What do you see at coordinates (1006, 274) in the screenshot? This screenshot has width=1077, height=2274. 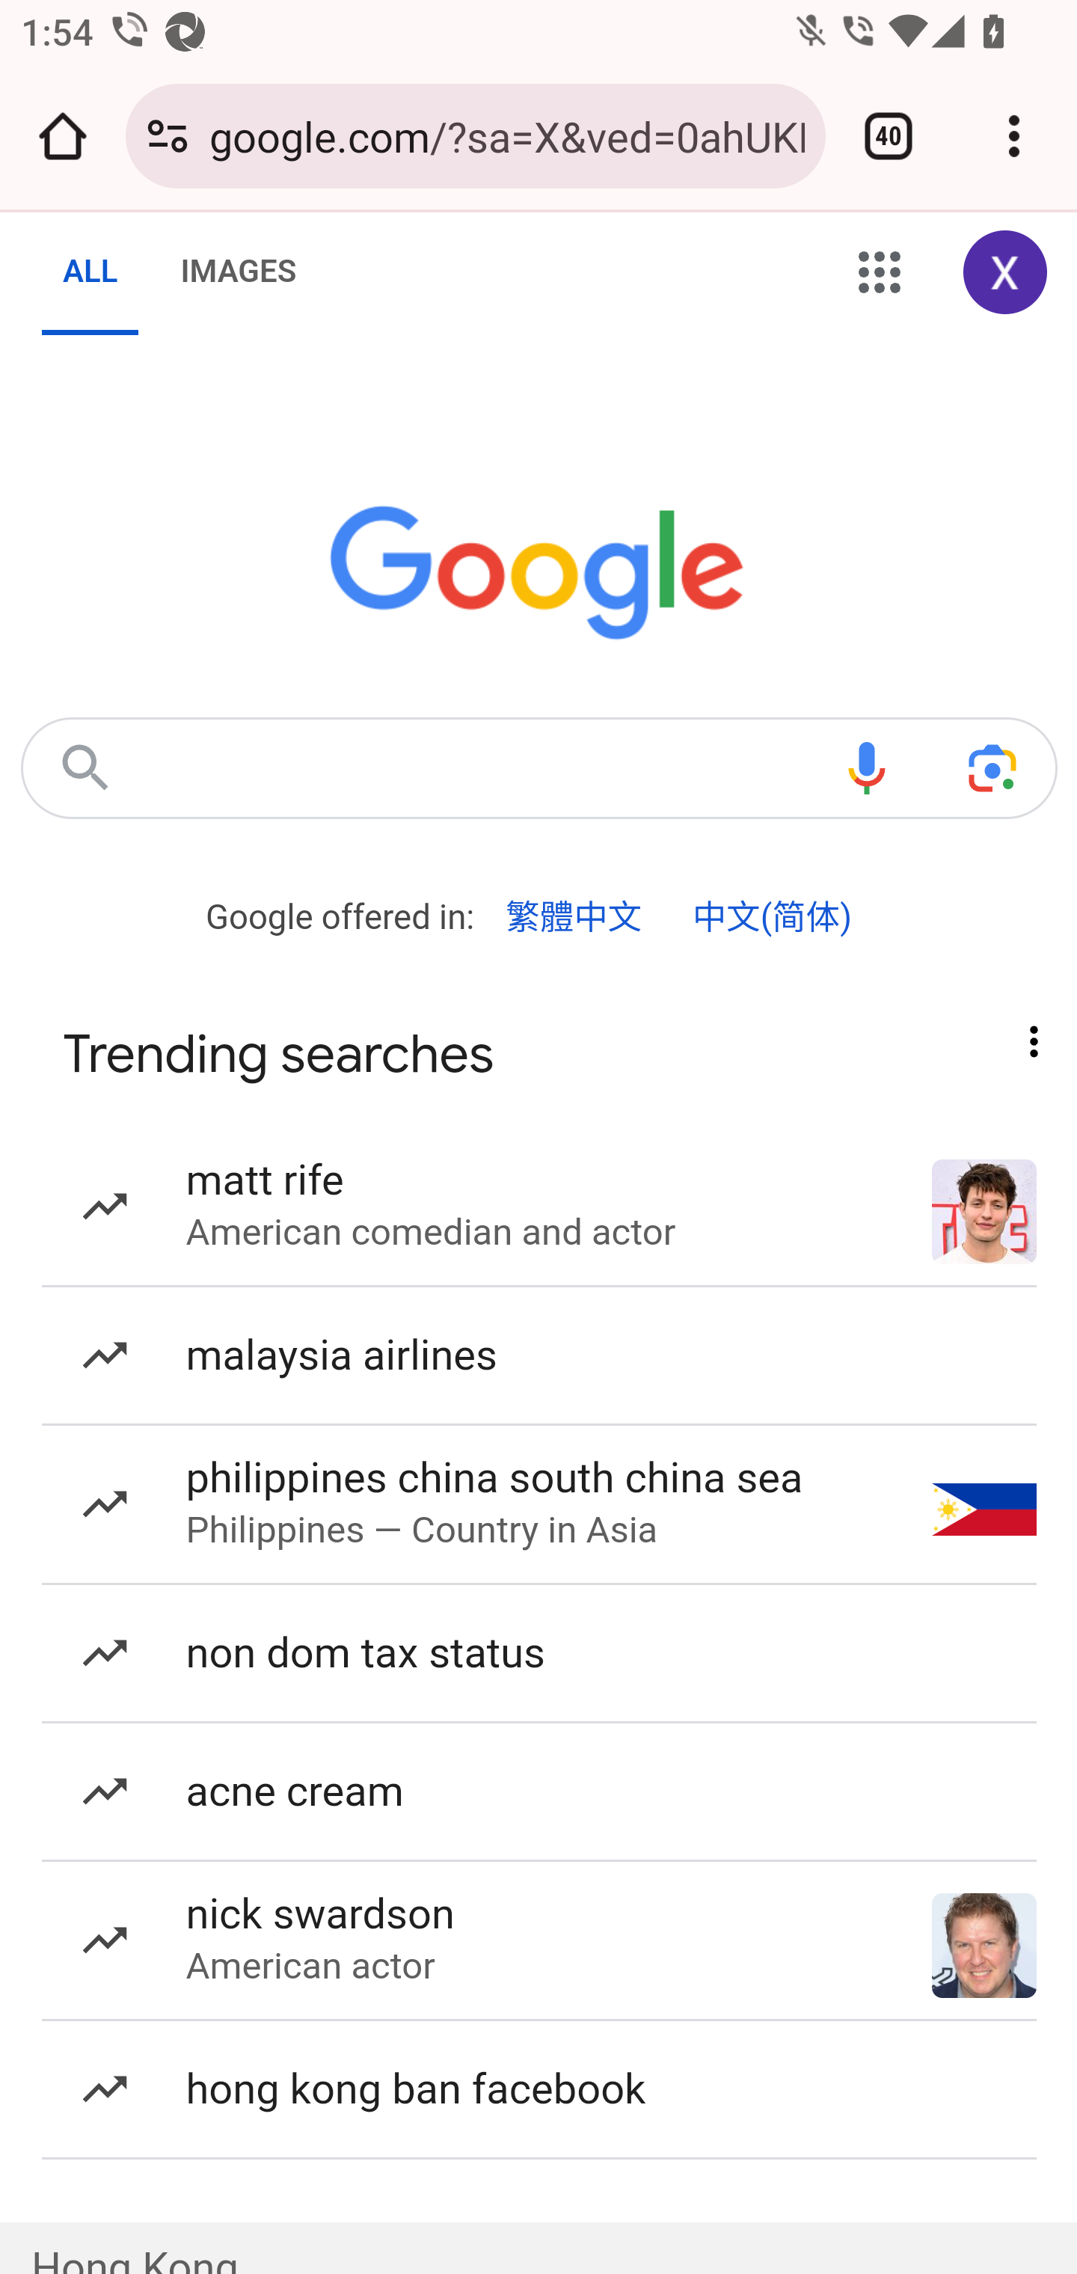 I see `Google Account: Xiaoran (zxrappiumtest@gmail.com)` at bounding box center [1006, 274].